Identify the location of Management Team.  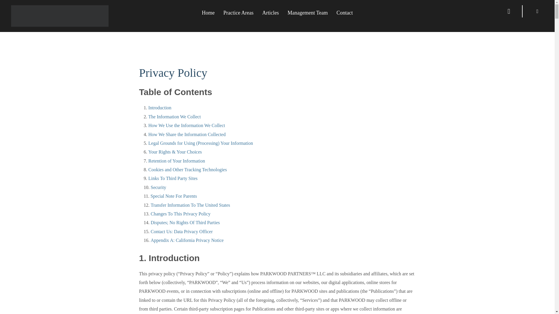
(307, 12).